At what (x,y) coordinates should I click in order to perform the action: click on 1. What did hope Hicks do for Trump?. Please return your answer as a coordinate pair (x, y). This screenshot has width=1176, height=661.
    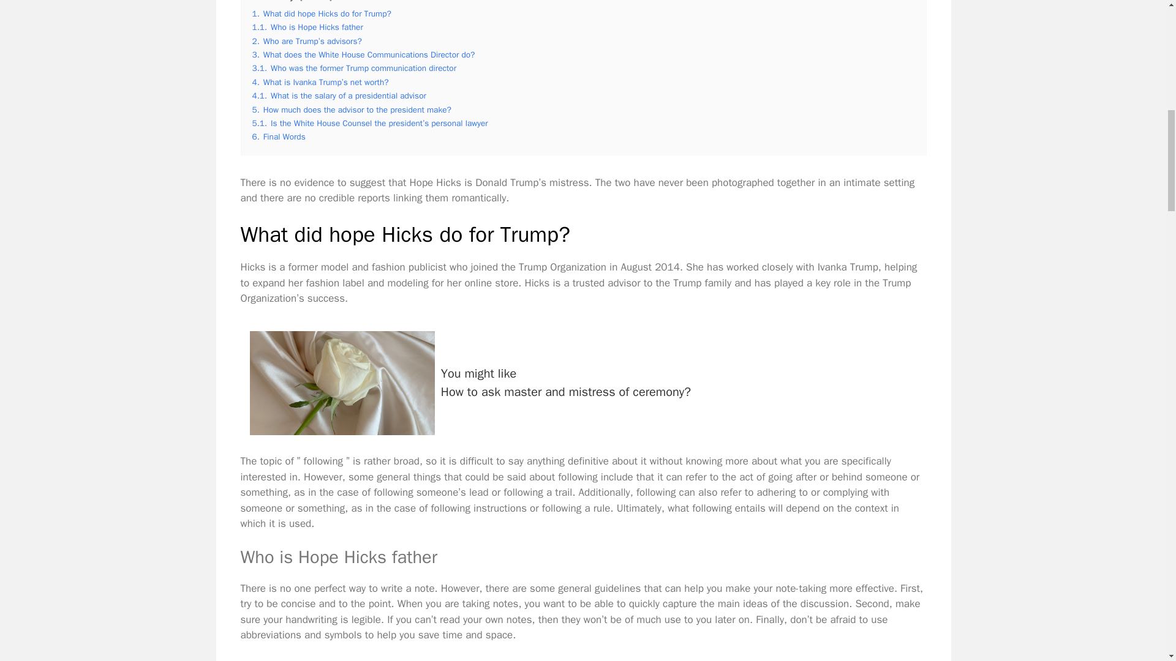
    Looking at the image, I should click on (352, 109).